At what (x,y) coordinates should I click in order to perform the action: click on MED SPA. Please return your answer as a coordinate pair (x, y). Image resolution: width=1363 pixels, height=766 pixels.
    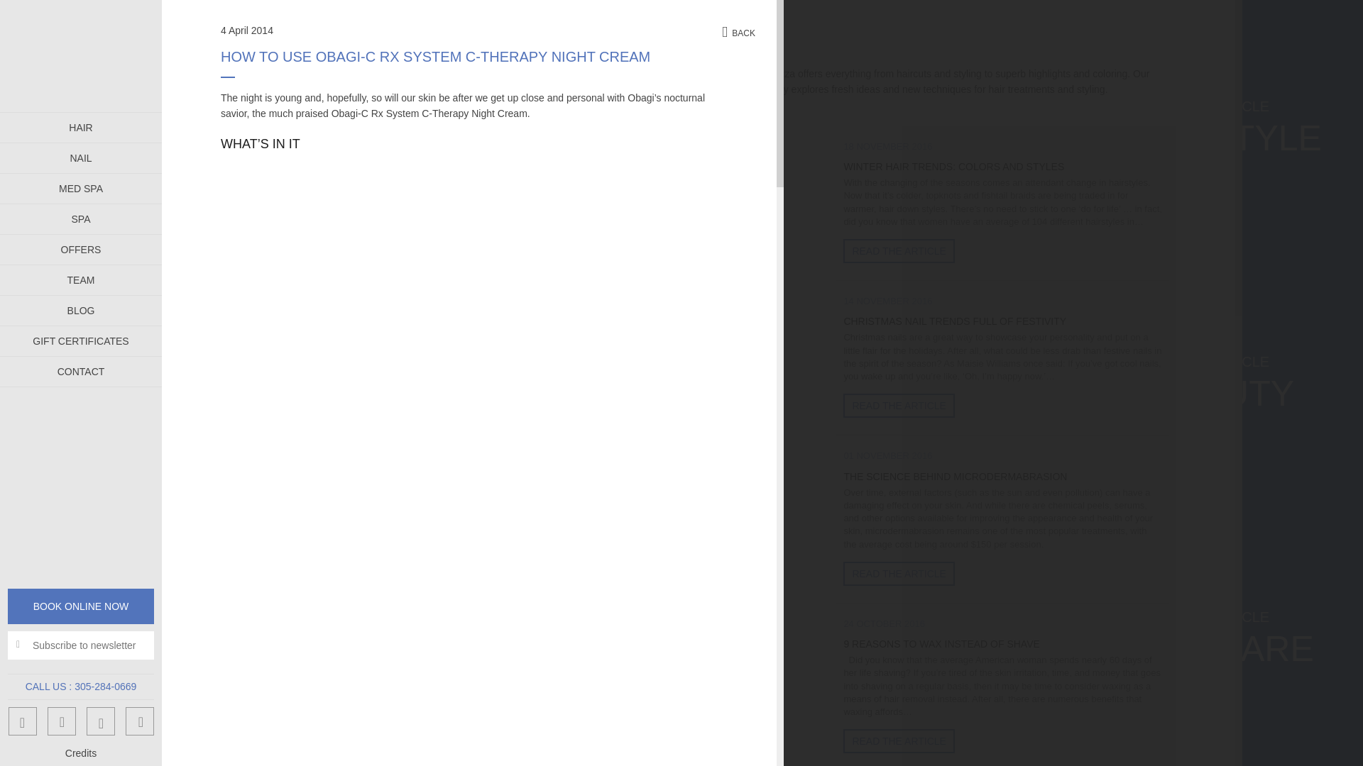
    Looking at the image, I should click on (81, 189).